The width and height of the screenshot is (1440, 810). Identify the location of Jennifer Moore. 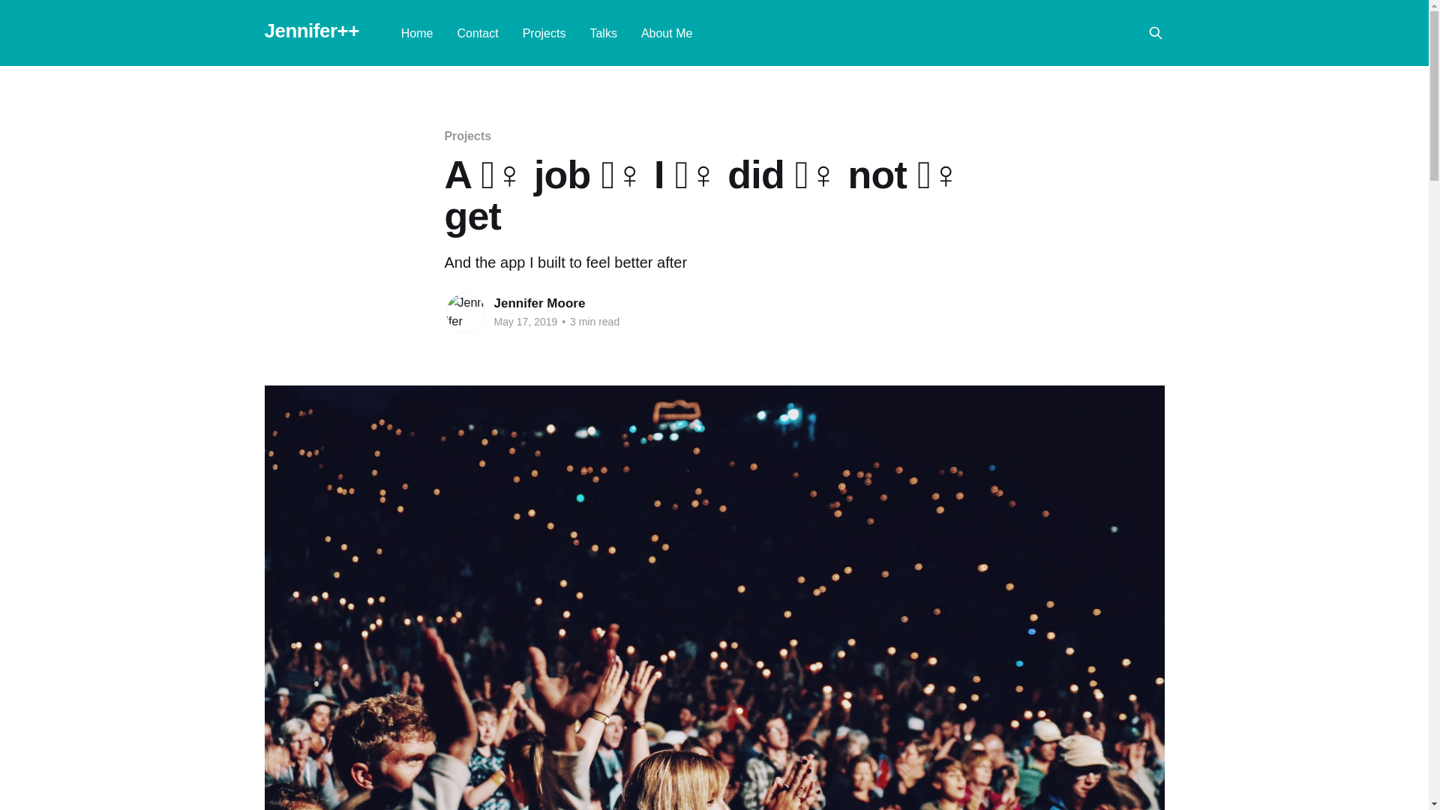
(538, 303).